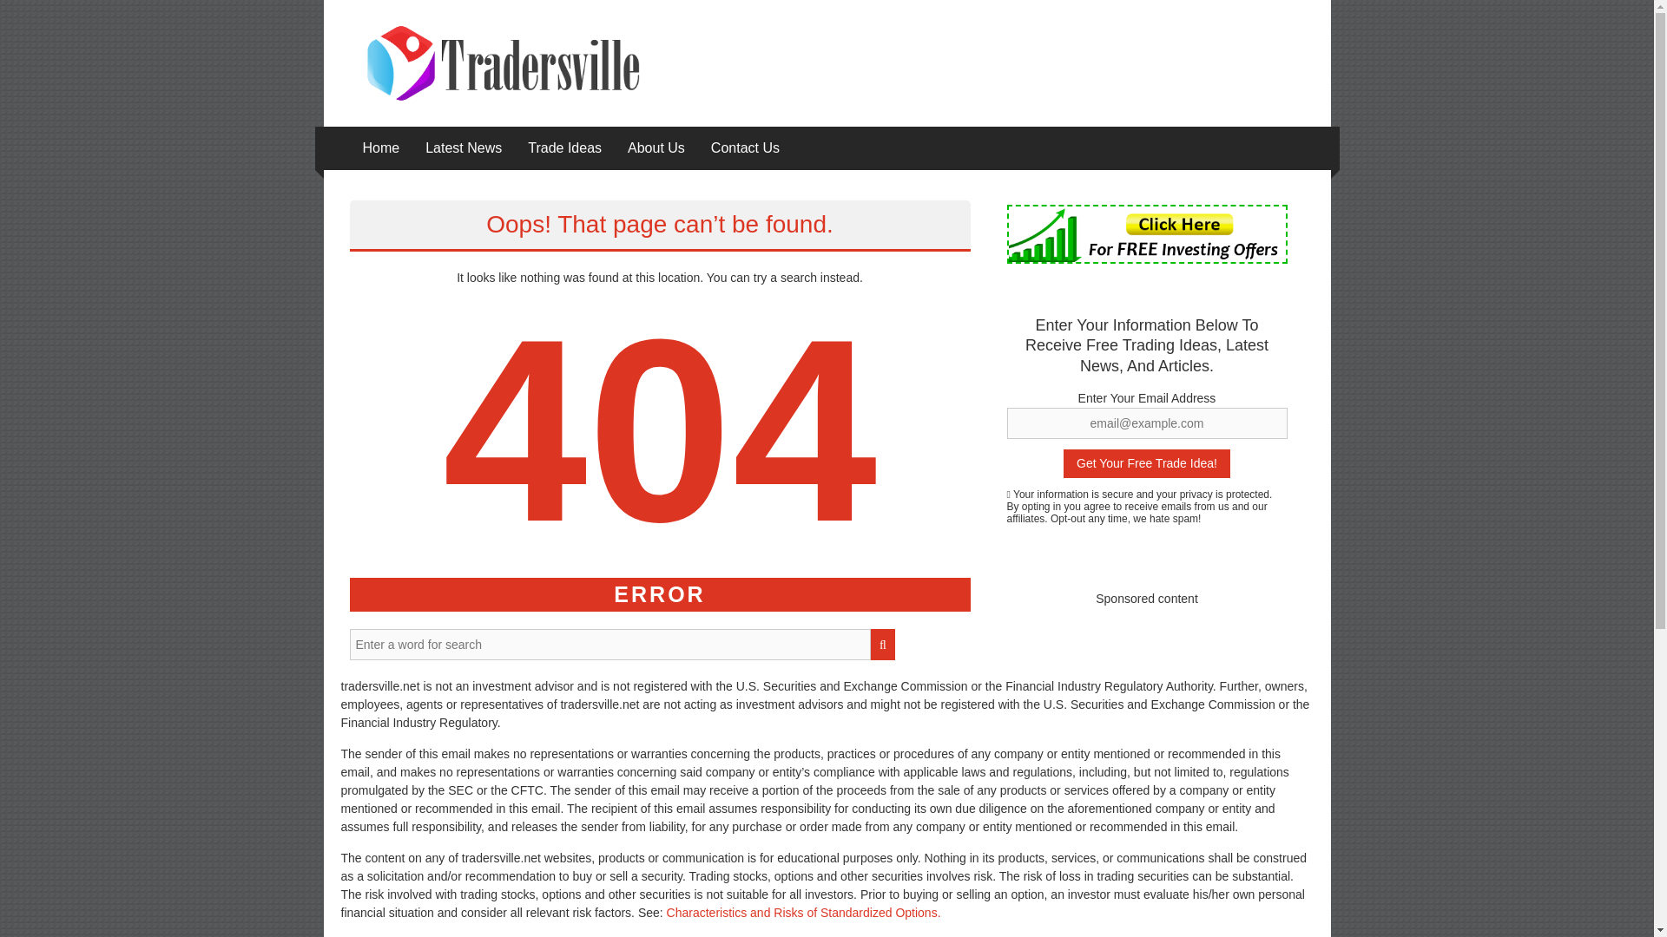  I want to click on About Us, so click(656, 147).